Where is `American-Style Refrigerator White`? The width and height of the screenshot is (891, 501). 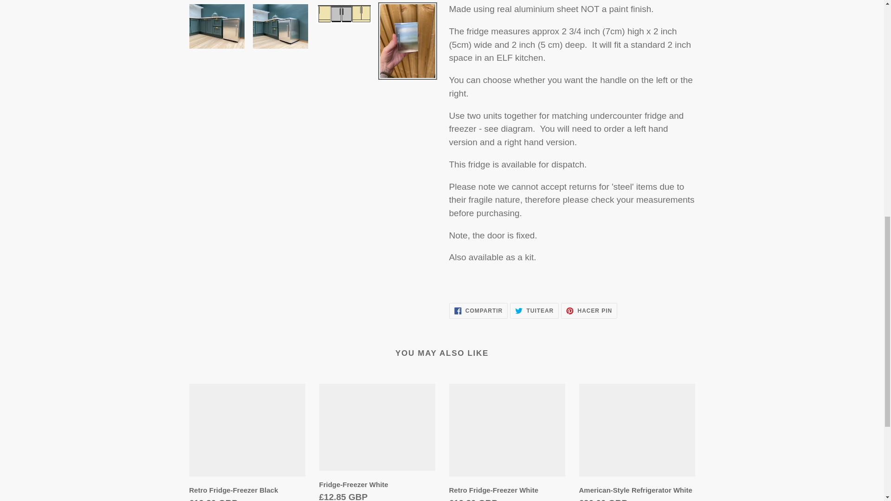
American-Style Refrigerator White is located at coordinates (534, 311).